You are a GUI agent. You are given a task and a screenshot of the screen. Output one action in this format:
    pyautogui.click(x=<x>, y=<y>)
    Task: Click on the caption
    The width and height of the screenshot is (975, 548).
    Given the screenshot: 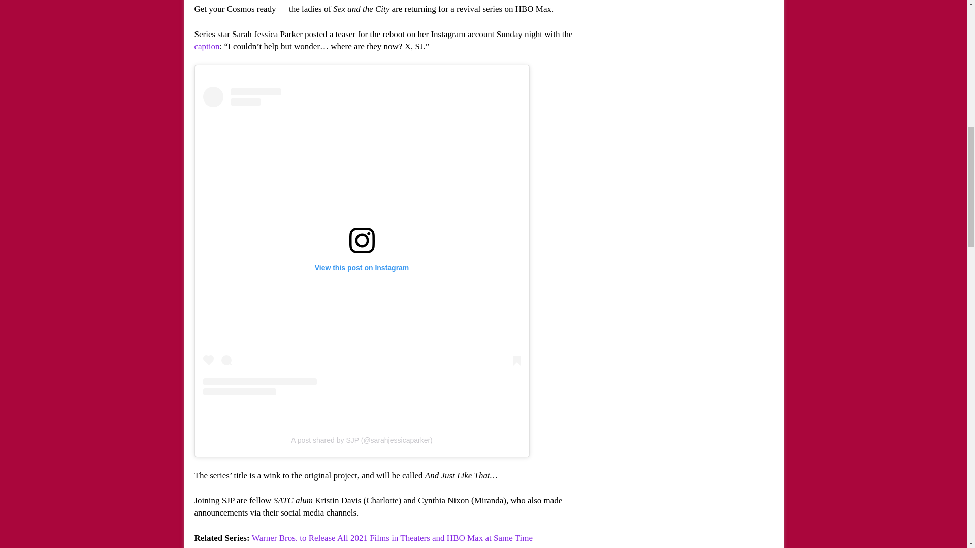 What is the action you would take?
    pyautogui.click(x=207, y=46)
    